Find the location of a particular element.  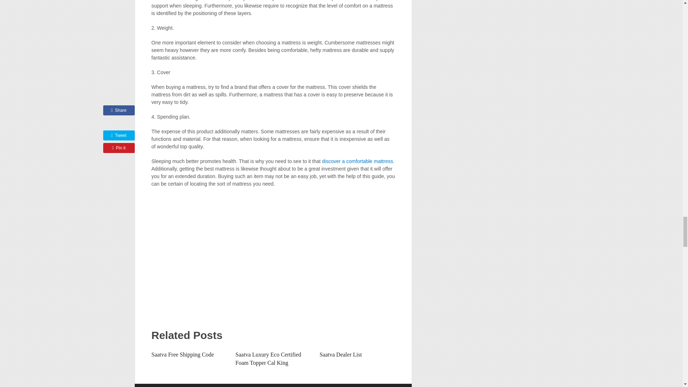

discover a comfortable mattress. is located at coordinates (358, 161).